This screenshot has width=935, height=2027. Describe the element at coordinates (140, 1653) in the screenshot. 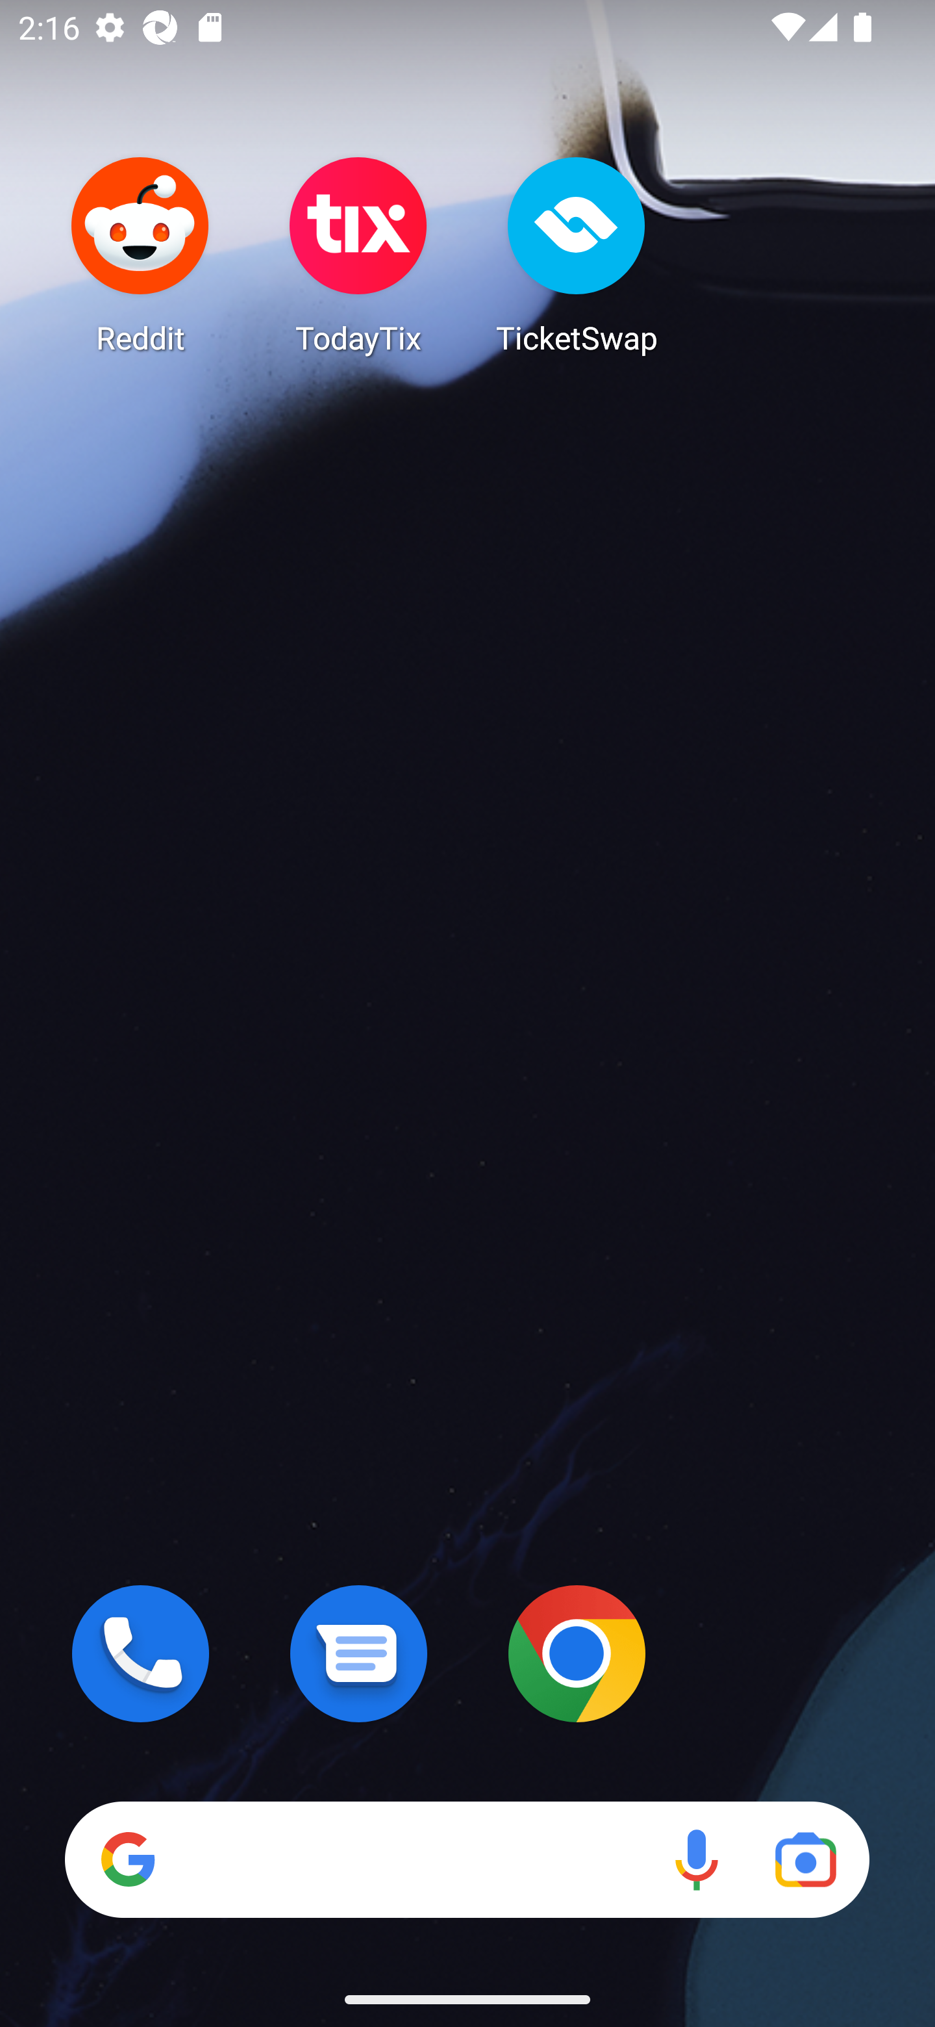

I see `Phone` at that location.